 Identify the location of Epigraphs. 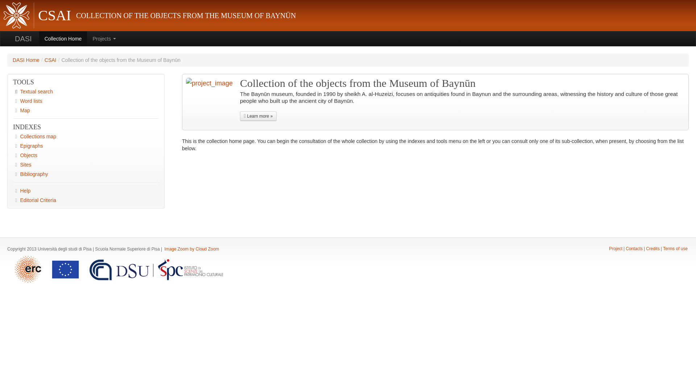
(86, 146).